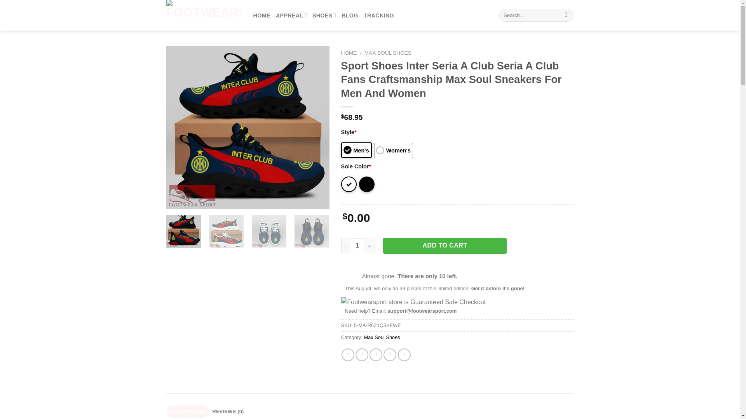 This screenshot has height=419, width=746. I want to click on Women's, so click(394, 151).